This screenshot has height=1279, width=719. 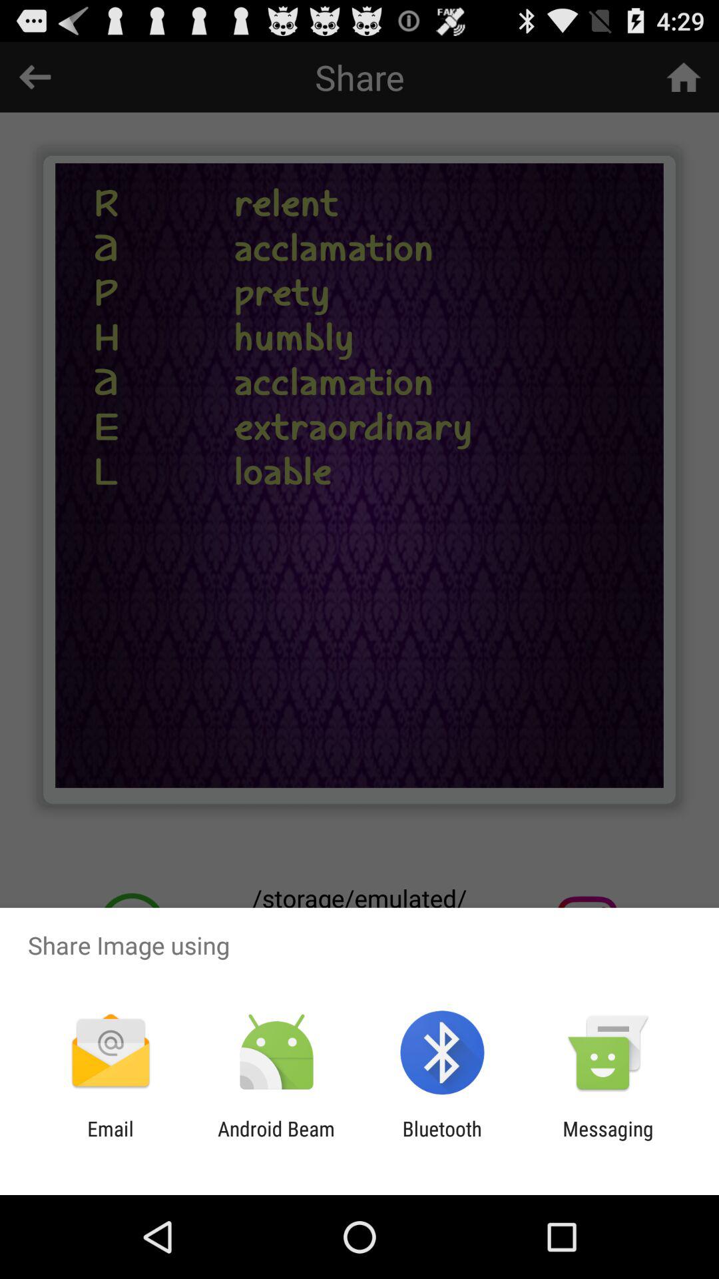 I want to click on tap the android beam item, so click(x=276, y=1140).